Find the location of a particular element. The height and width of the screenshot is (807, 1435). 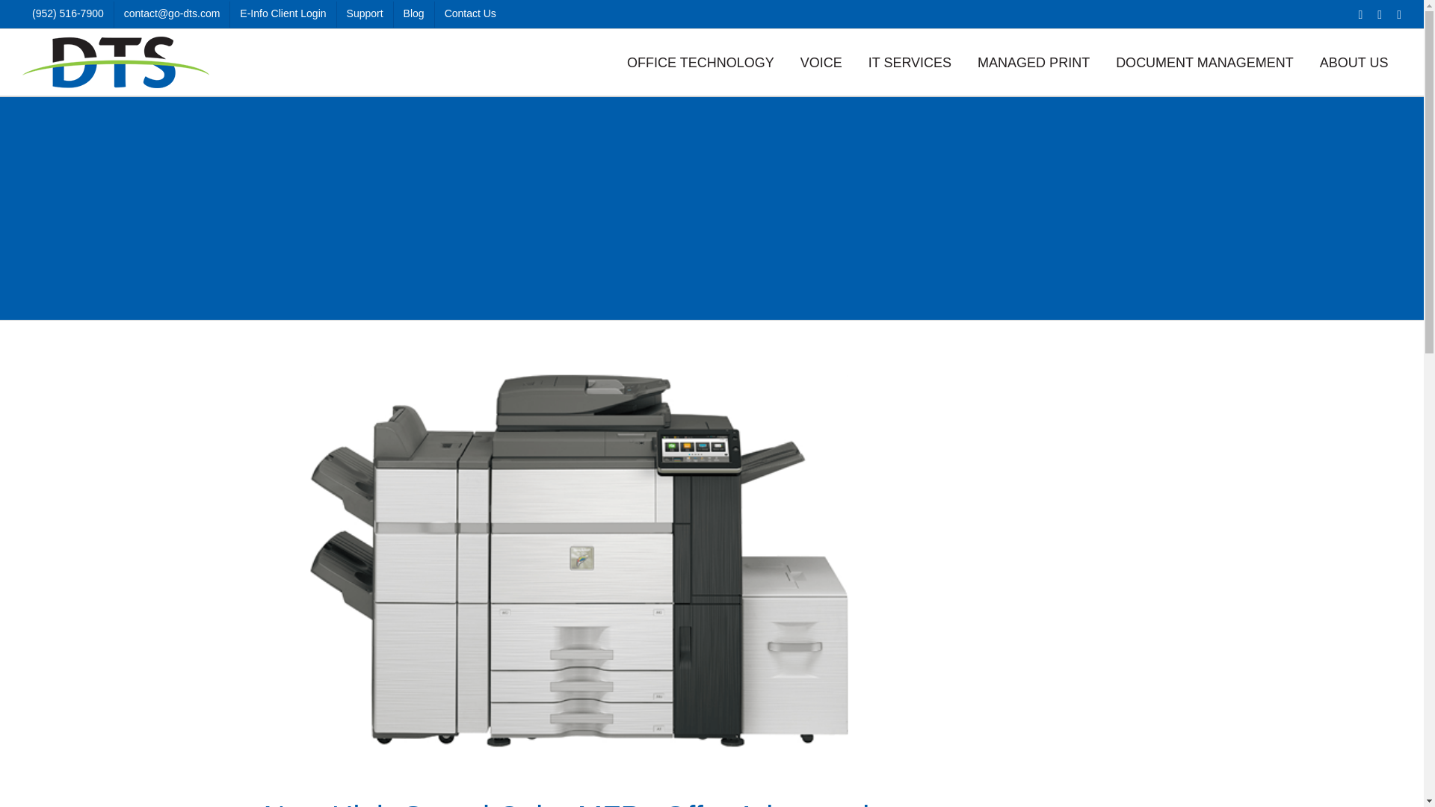

Support is located at coordinates (365, 14).